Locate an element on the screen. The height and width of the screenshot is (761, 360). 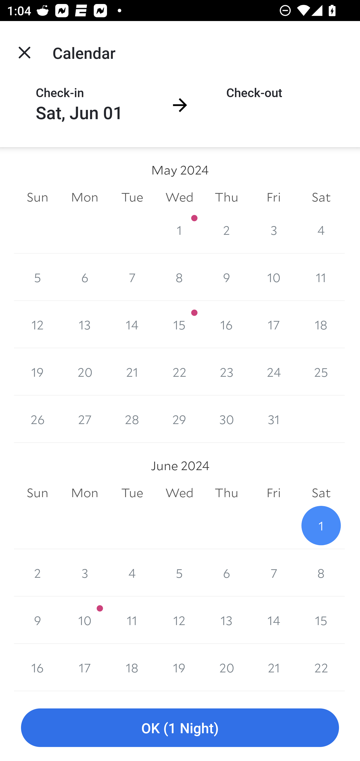
22 22 June 2024 is located at coordinates (321, 667).